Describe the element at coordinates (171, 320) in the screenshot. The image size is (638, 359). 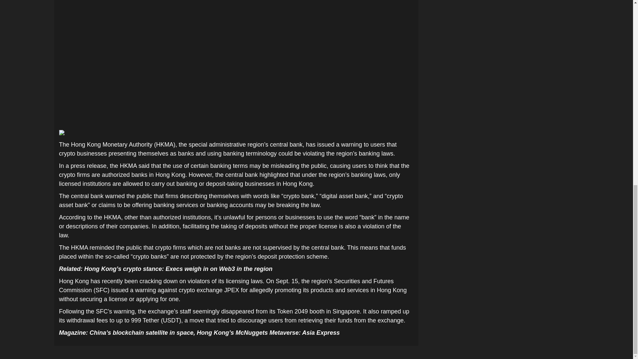
I see `USDT` at that location.